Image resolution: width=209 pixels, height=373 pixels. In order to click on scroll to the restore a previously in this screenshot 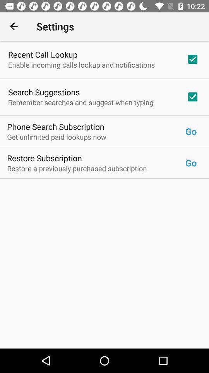, I will do `click(96, 168)`.